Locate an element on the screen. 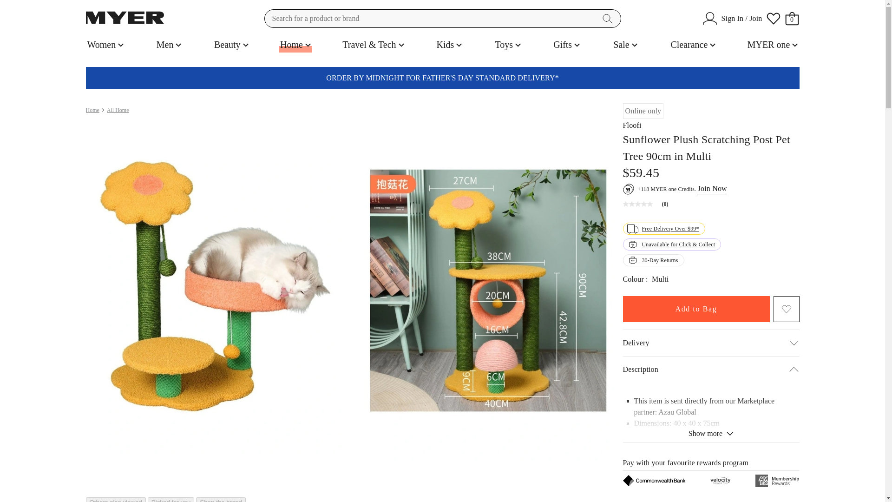 The image size is (892, 502). Clearance is located at coordinates (693, 45).